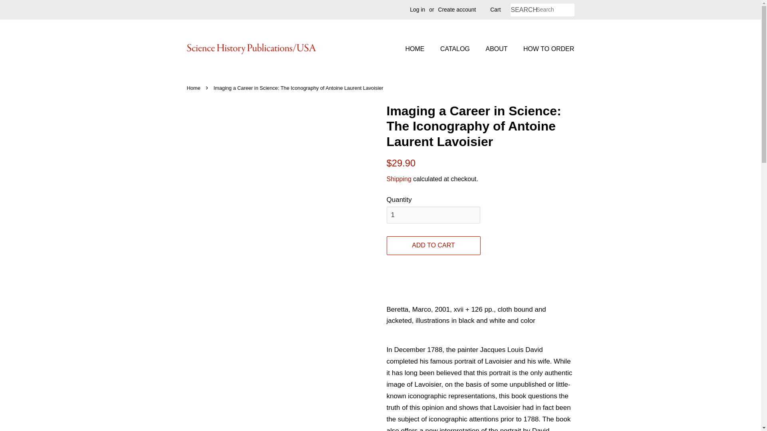 The height and width of the screenshot is (431, 767). Describe the element at coordinates (495, 10) in the screenshot. I see `Cart` at that location.